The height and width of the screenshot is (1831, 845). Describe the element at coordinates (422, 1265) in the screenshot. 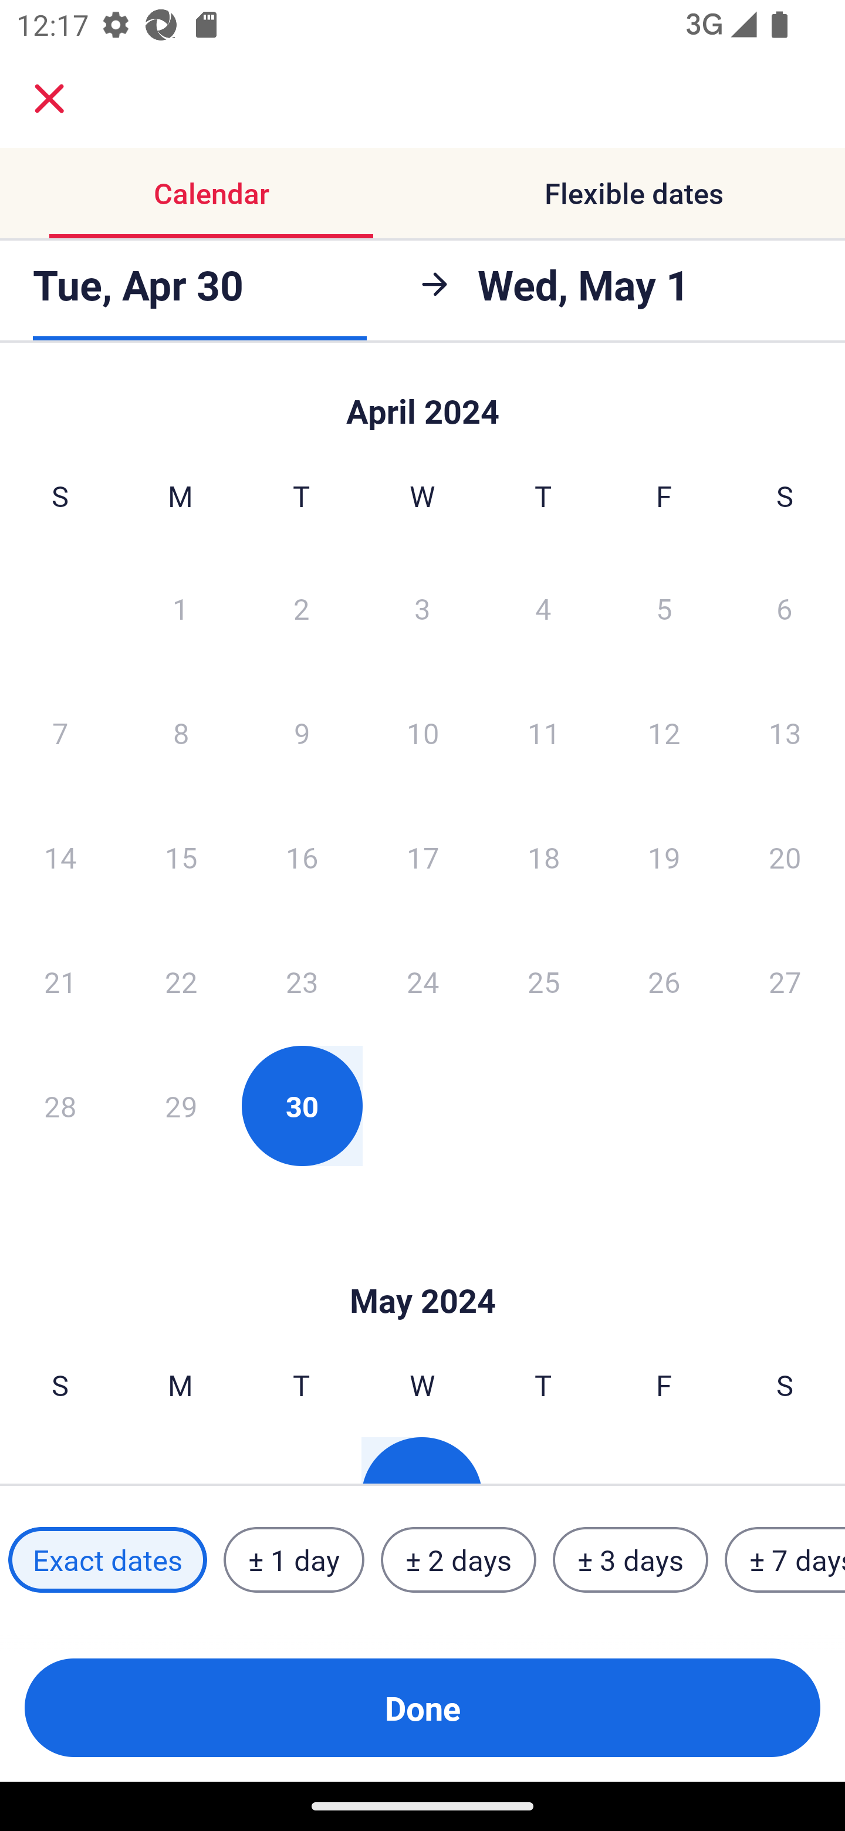

I see `Skip to Done` at that location.